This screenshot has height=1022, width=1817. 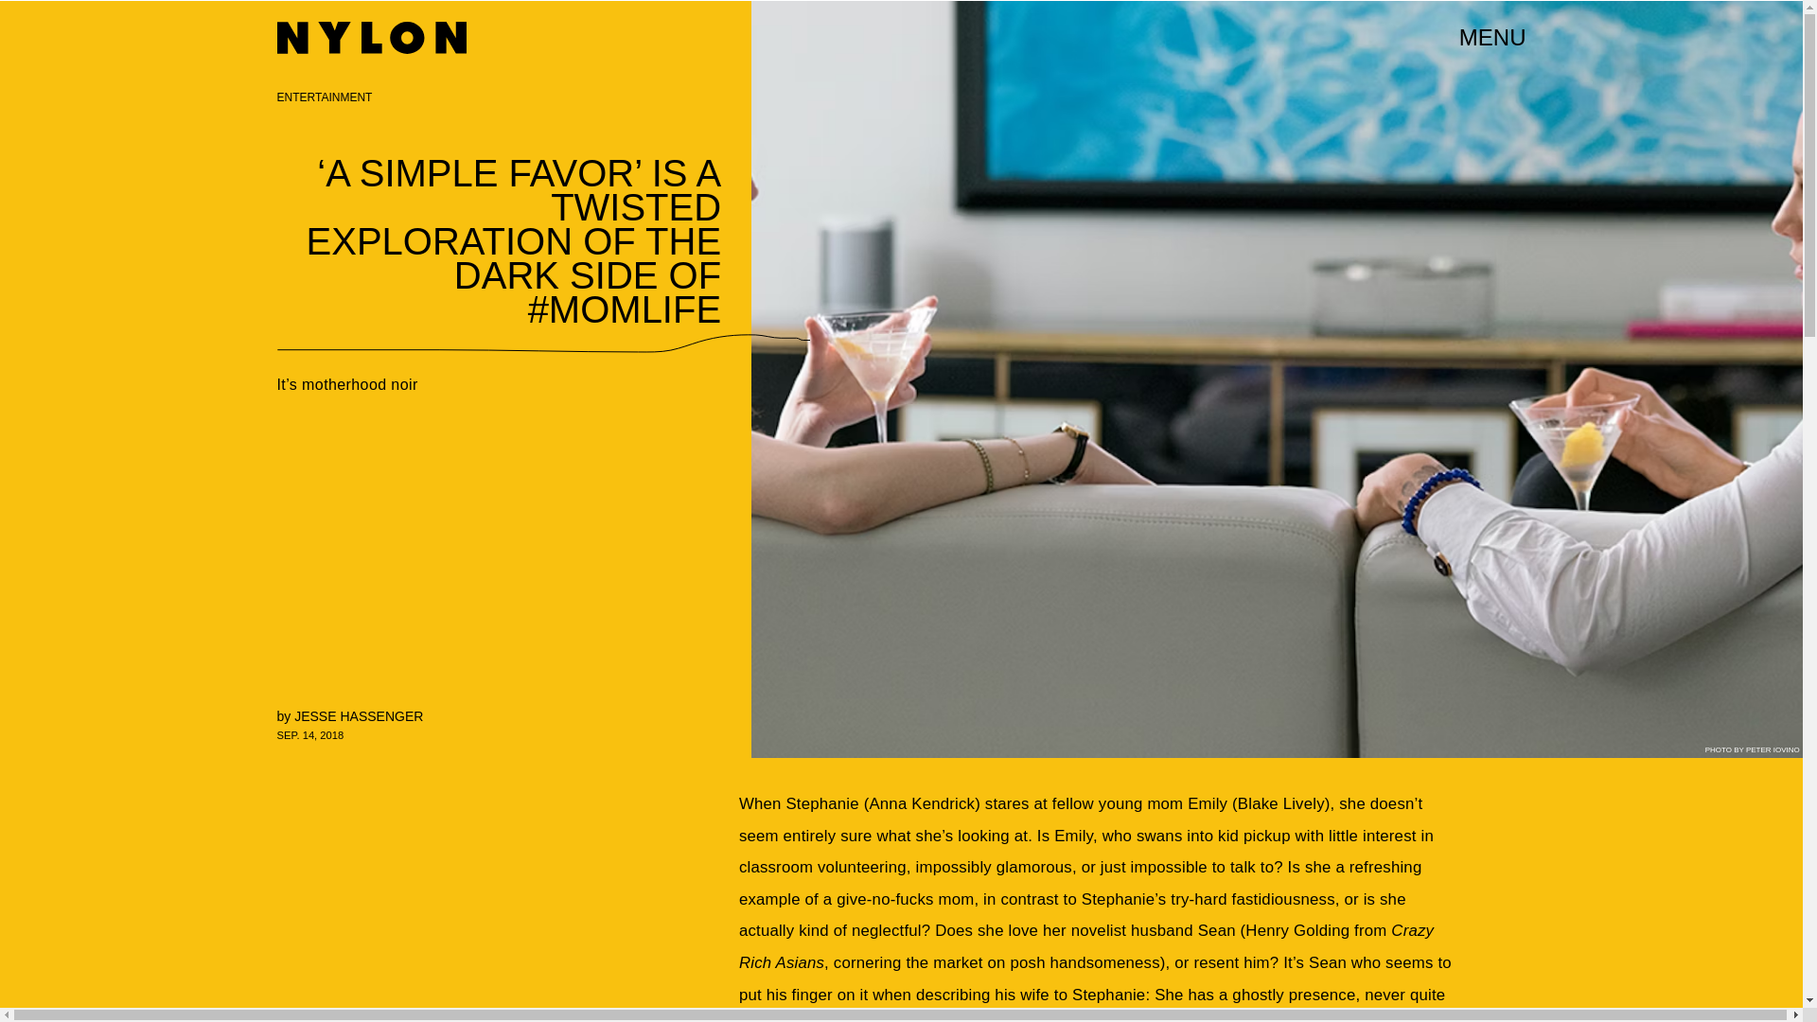 What do you see at coordinates (359, 715) in the screenshot?
I see `JESSE HASSENGER` at bounding box center [359, 715].